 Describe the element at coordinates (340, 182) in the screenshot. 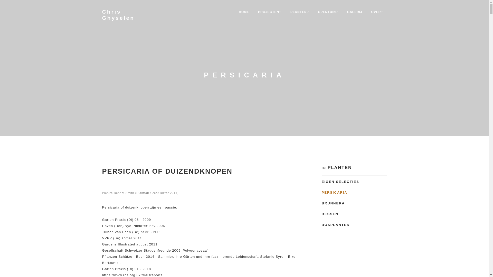

I see `EIGEN SELECTIES` at that location.